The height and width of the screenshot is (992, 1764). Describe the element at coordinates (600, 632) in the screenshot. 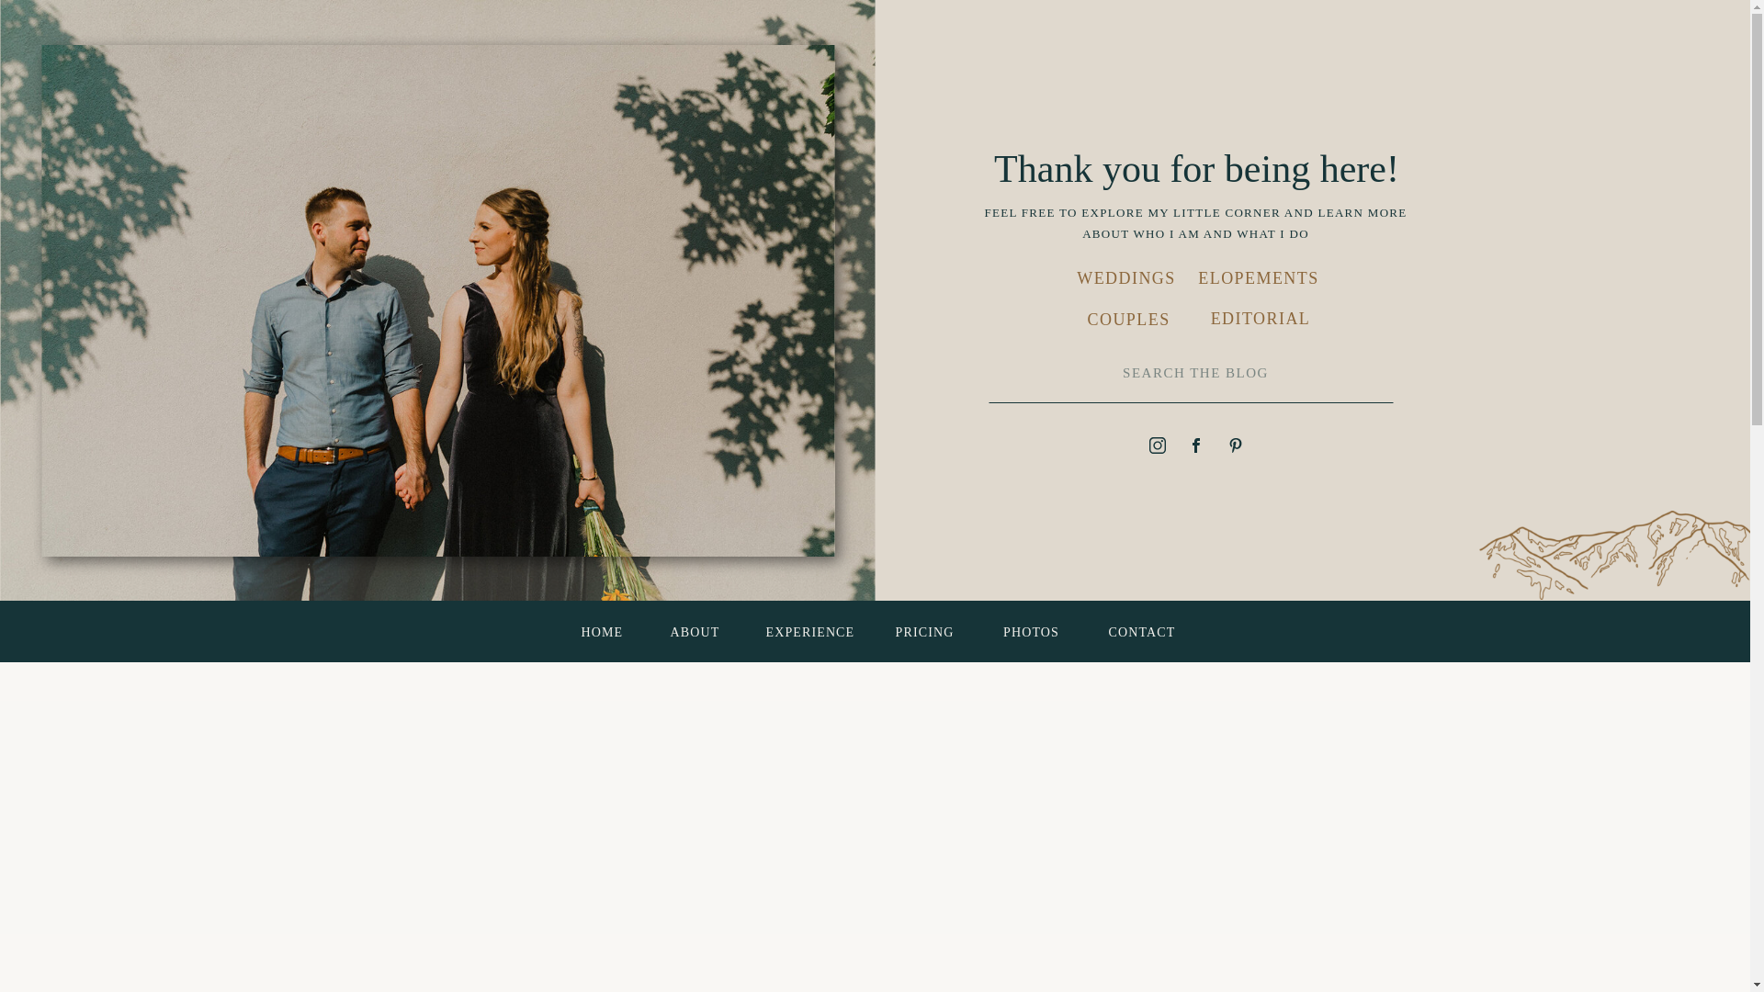

I see `HOME` at that location.